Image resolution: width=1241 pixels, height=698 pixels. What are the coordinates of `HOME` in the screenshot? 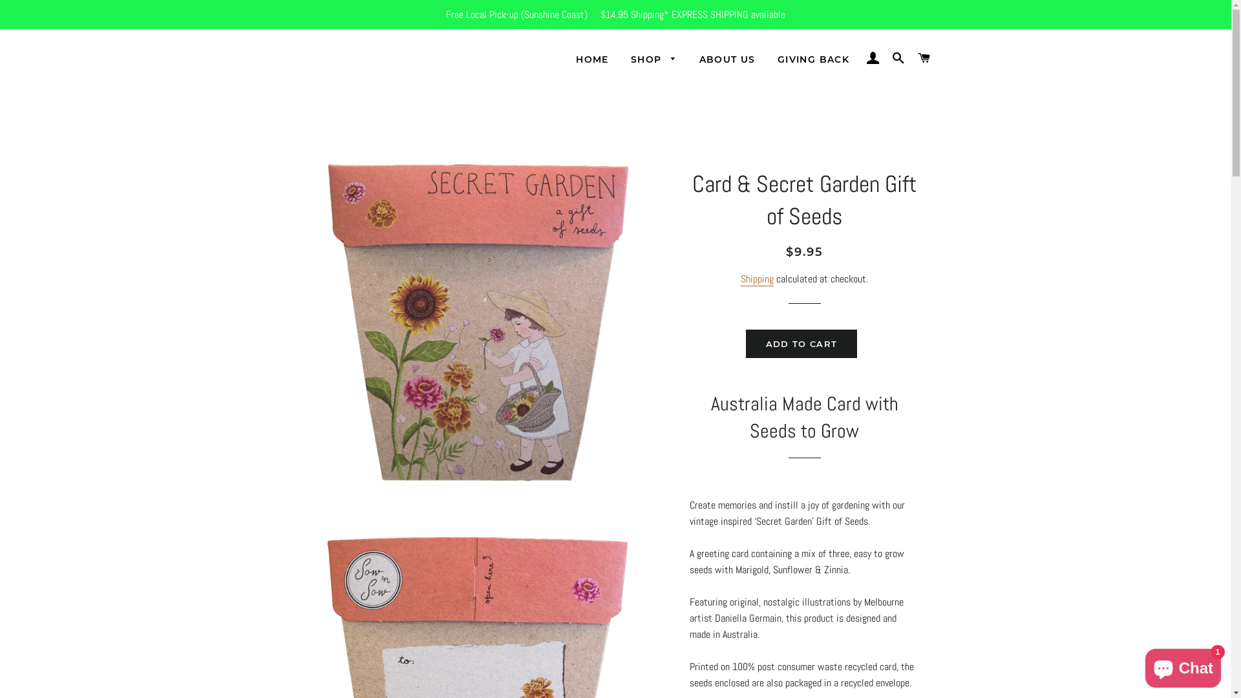 It's located at (592, 60).